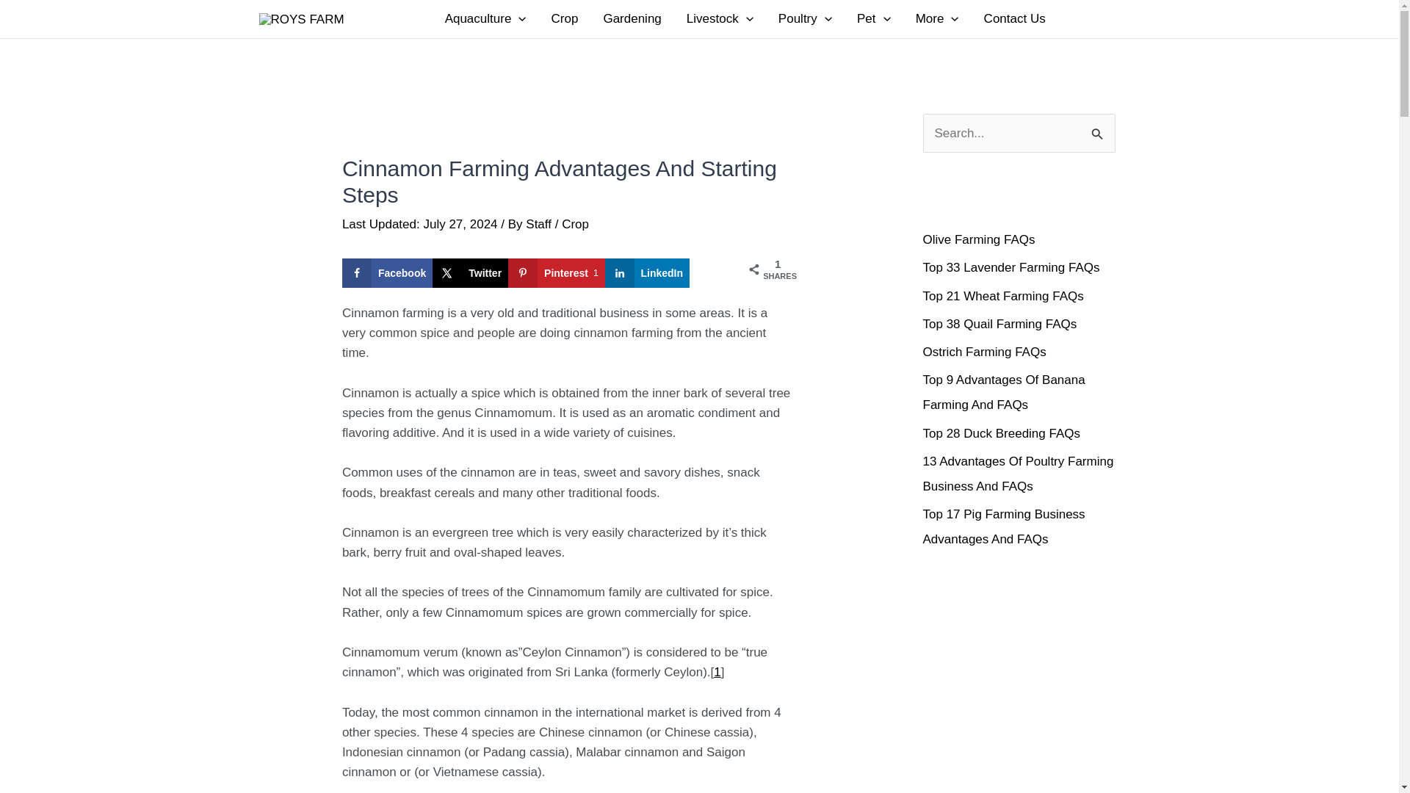 This screenshot has height=793, width=1410. Describe the element at coordinates (388, 273) in the screenshot. I see `Share on Facebook` at that location.